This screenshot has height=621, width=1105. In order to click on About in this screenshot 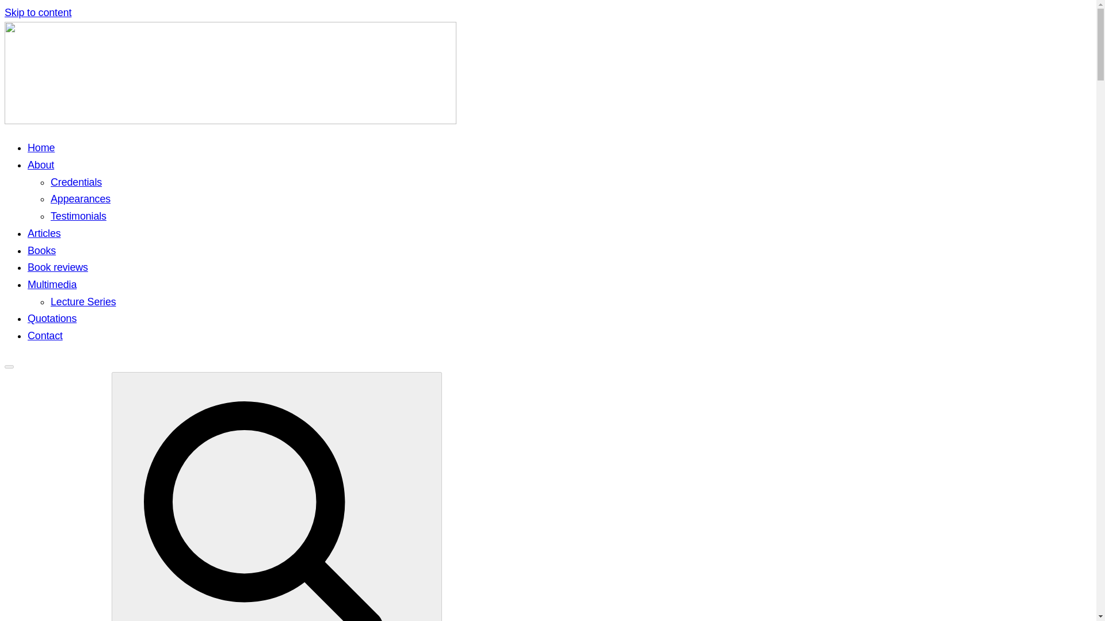, I will do `click(41, 164)`.